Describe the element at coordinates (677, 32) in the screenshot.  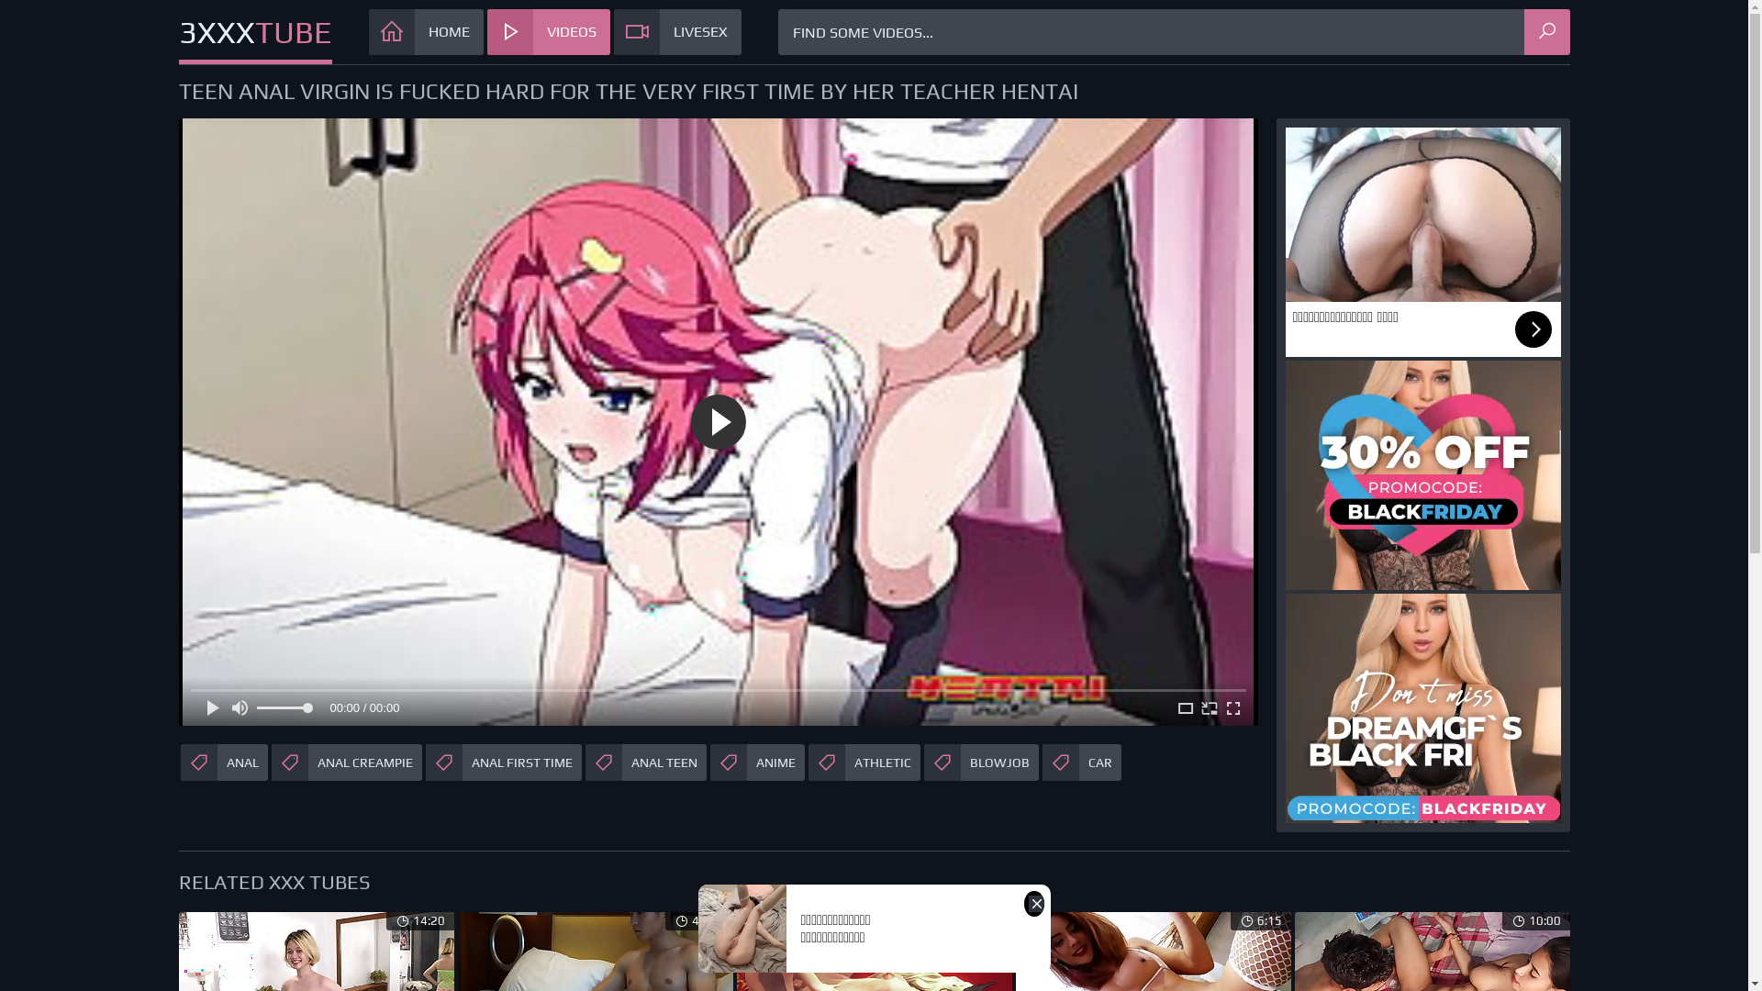
I see `LIVESEX` at that location.